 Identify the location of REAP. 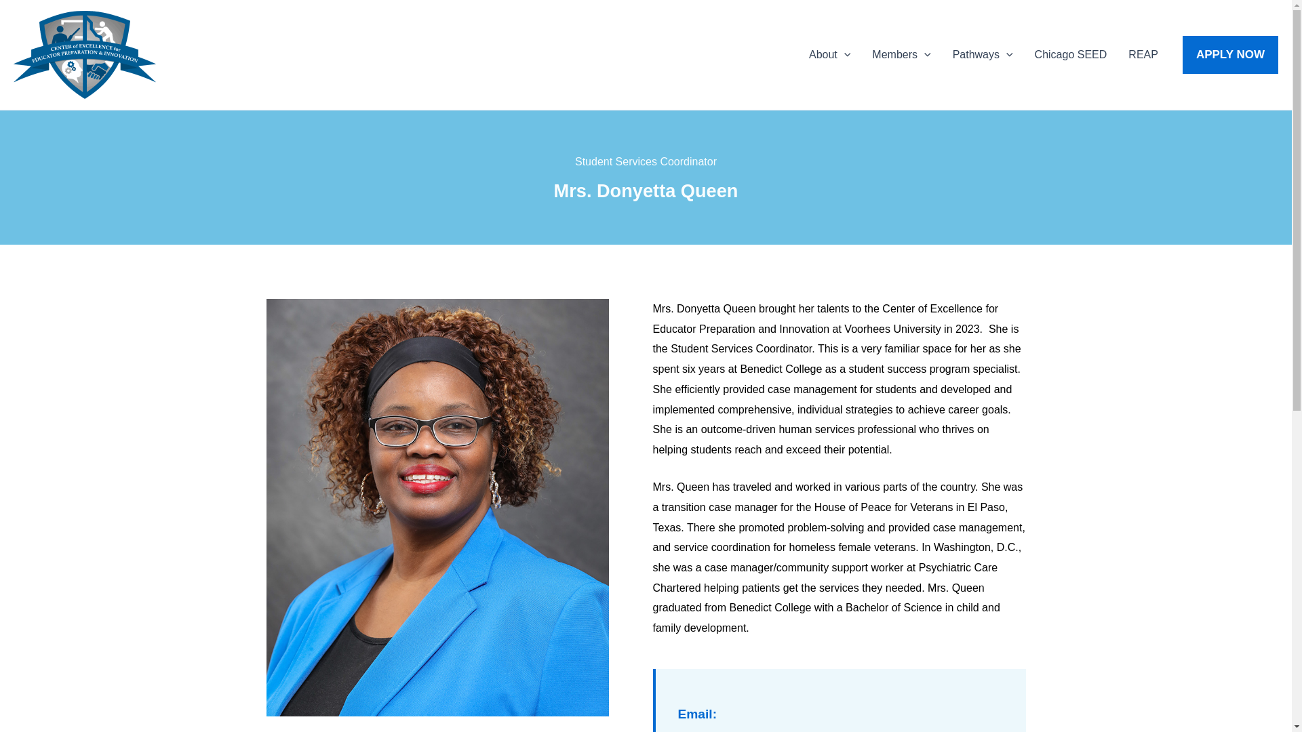
(1143, 54).